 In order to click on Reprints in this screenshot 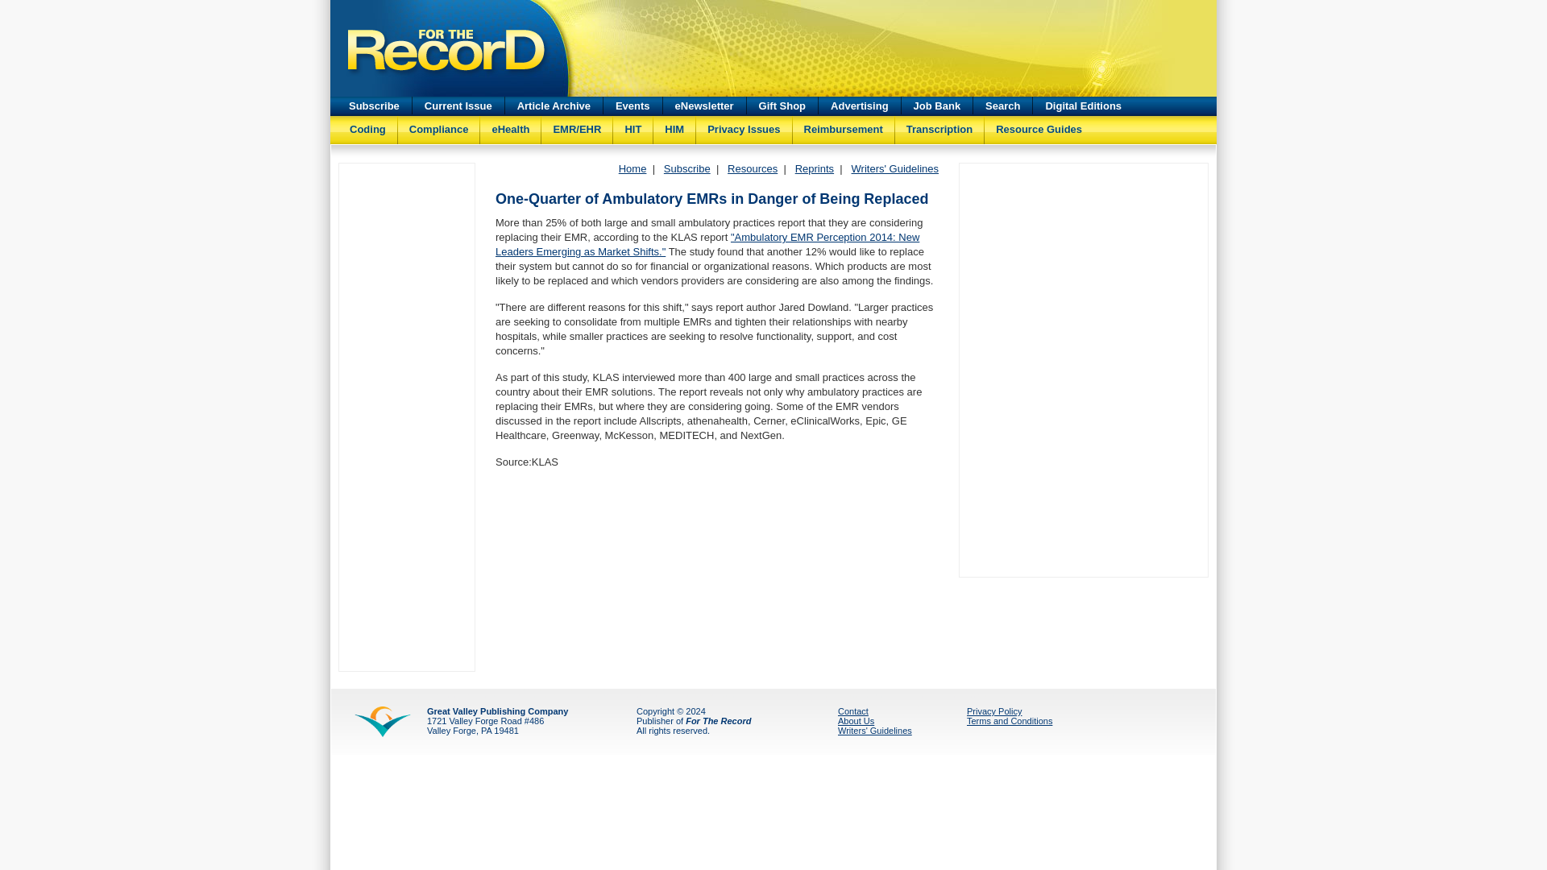, I will do `click(814, 168)`.